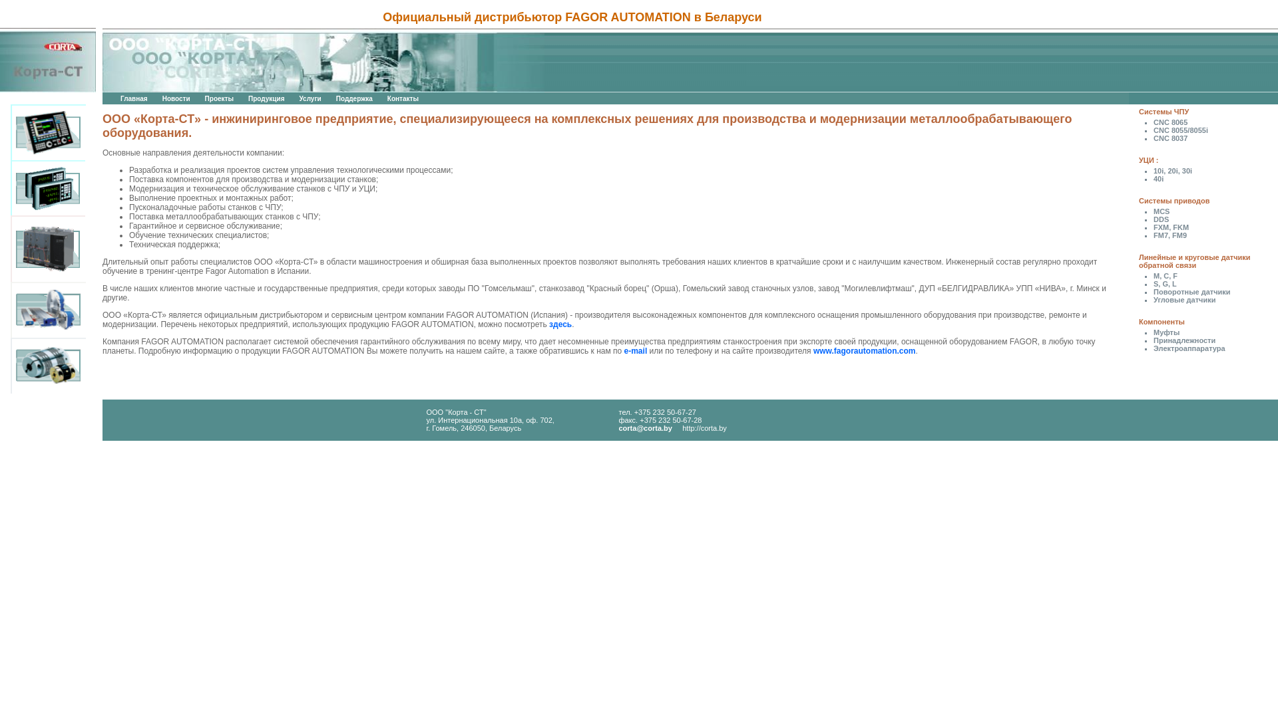 The width and height of the screenshot is (1278, 718). What do you see at coordinates (1161, 219) in the screenshot?
I see `DDS` at bounding box center [1161, 219].